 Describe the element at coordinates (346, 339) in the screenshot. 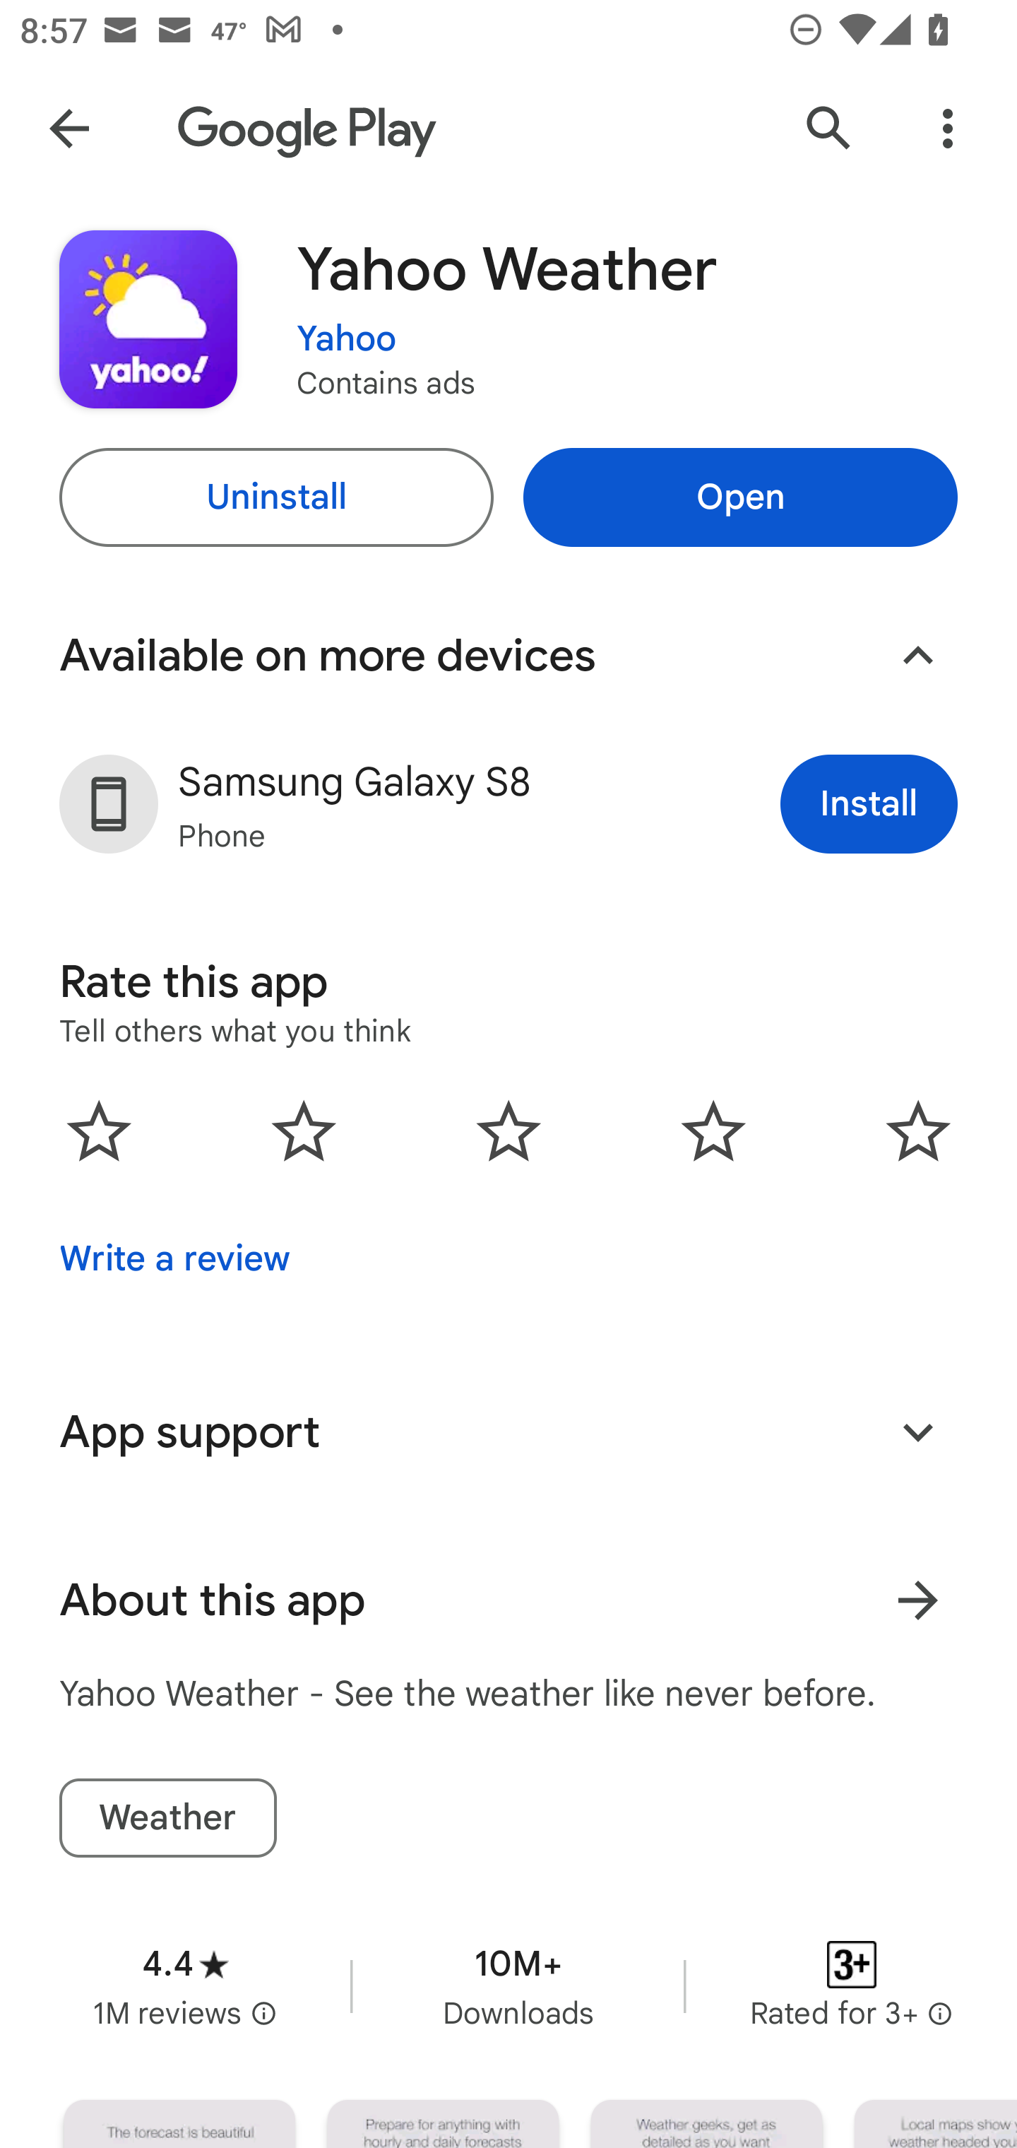

I see `Yahoo` at that location.